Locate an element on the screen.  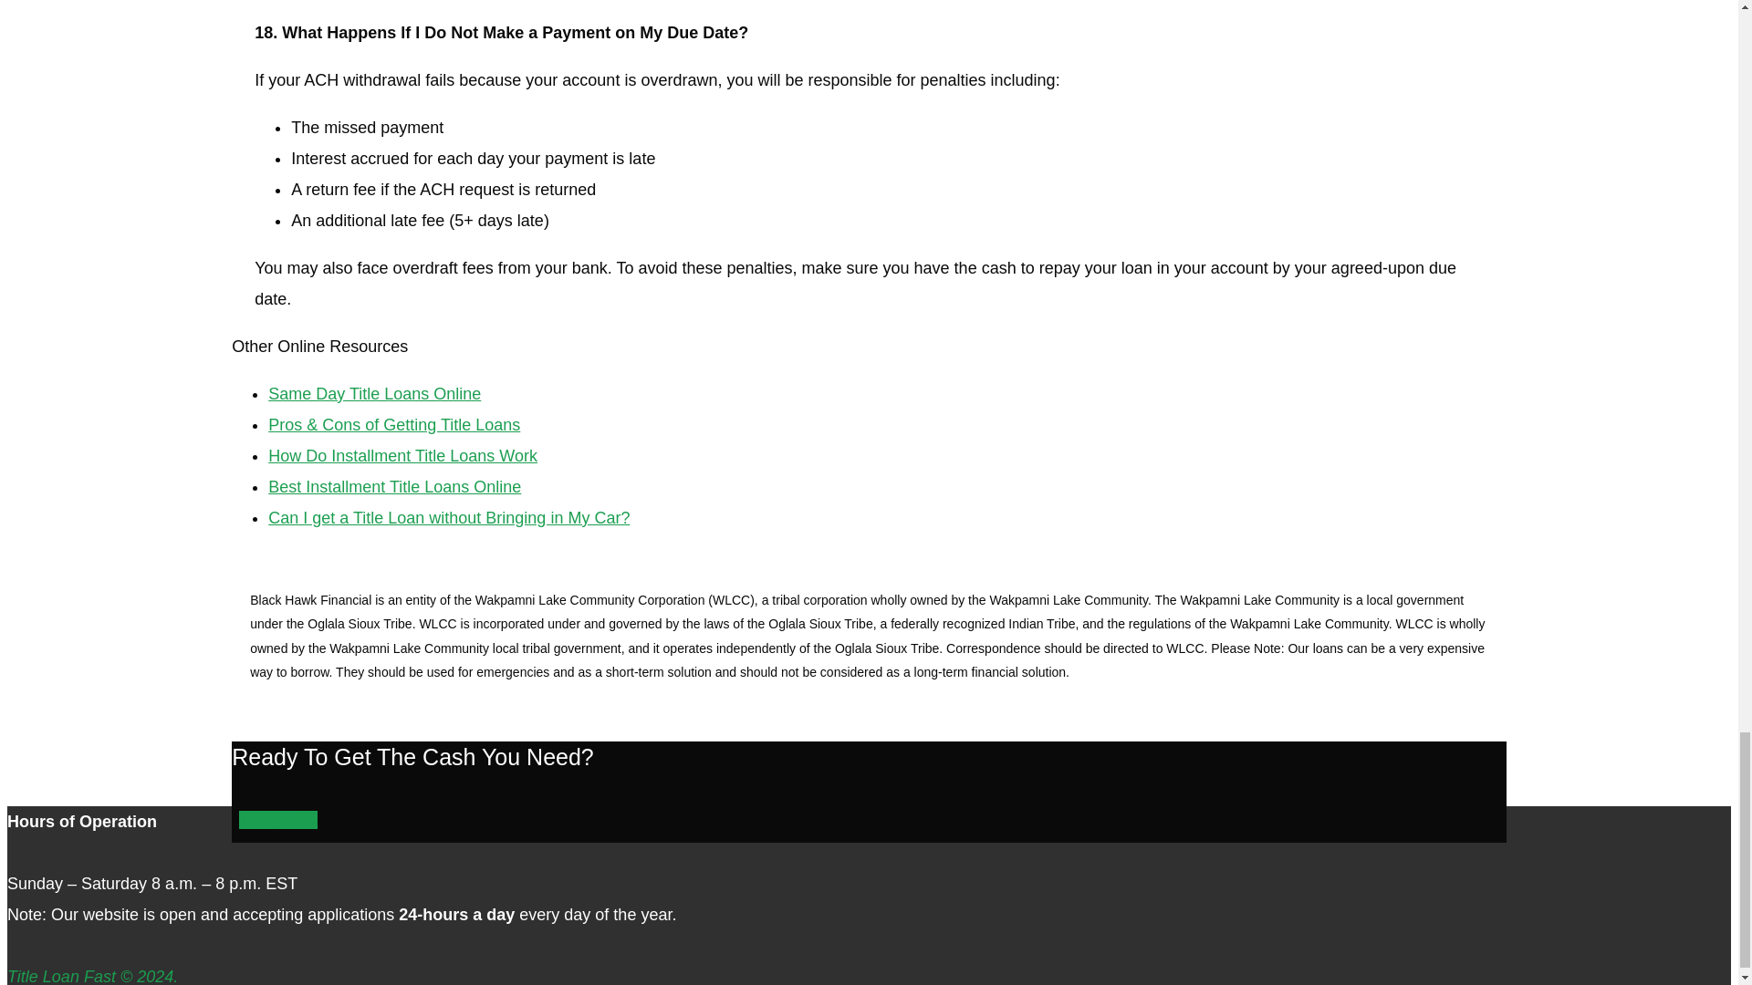
Apply Now is located at coordinates (277, 819).